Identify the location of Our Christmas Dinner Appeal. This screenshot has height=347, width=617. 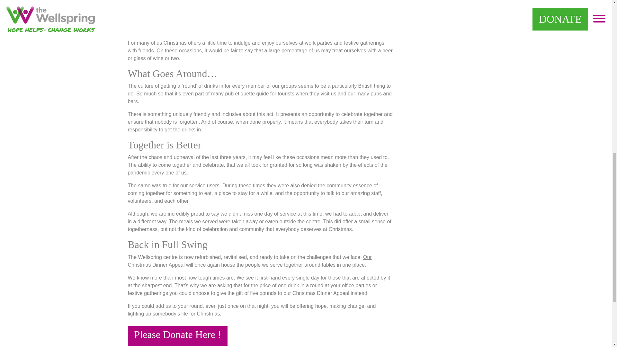
(250, 261).